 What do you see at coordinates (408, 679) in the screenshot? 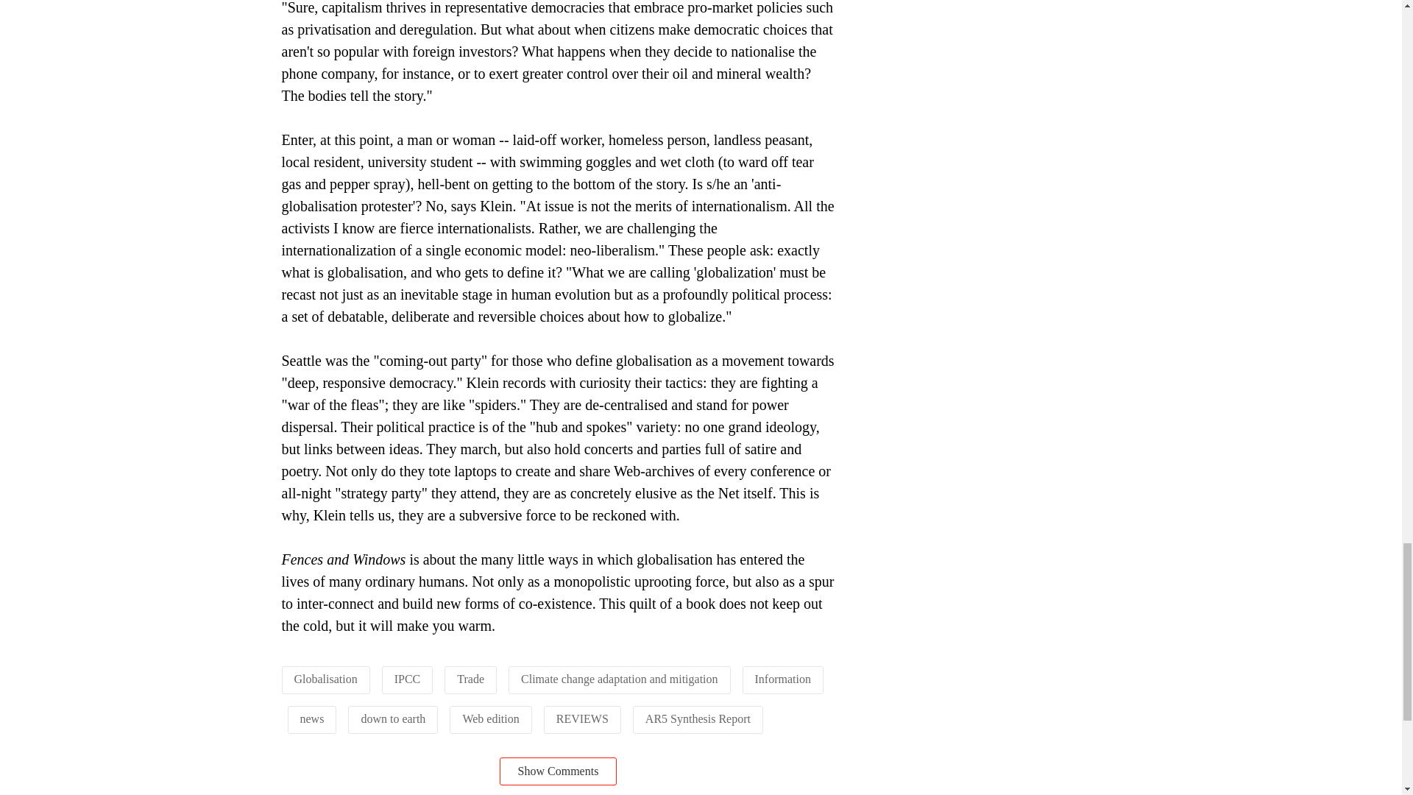
I see `IPCC` at bounding box center [408, 679].